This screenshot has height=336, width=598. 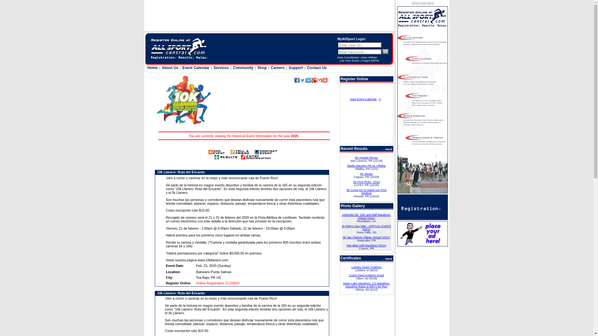 I want to click on List Your Event, so click(x=349, y=61).